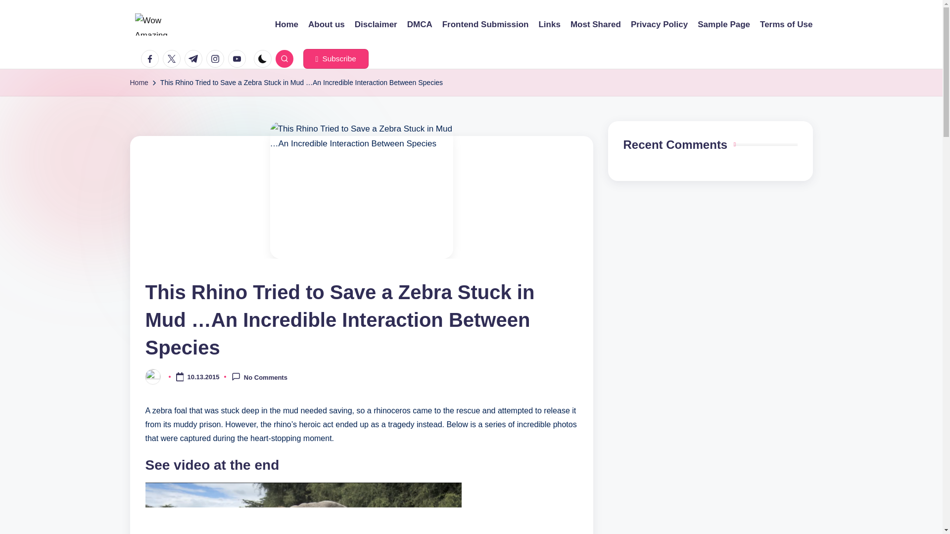 The height and width of the screenshot is (534, 950). Describe the element at coordinates (376, 24) in the screenshot. I see `Disclaimer` at that location.